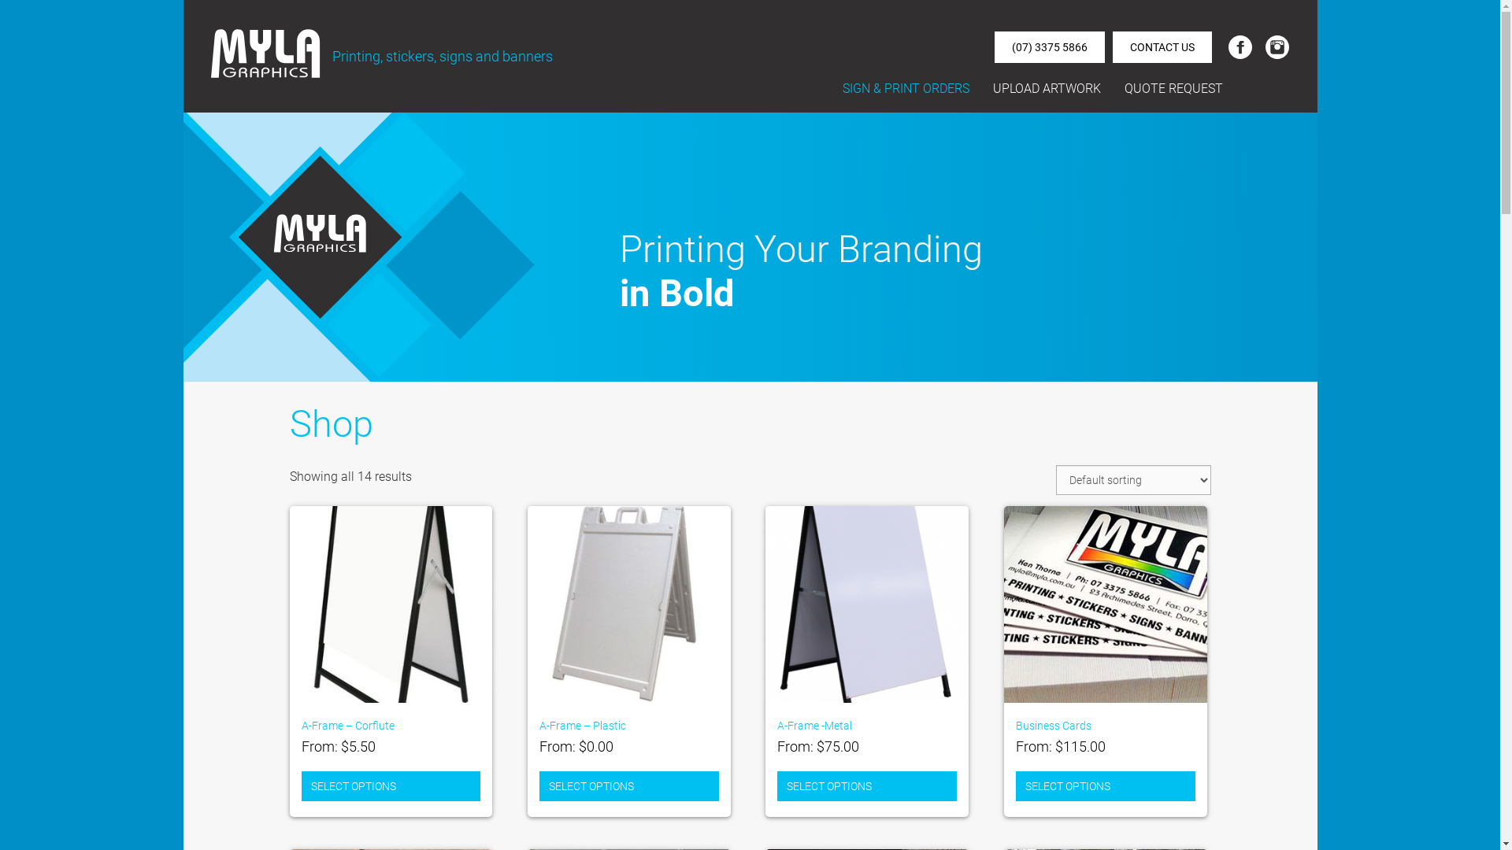  Describe the element at coordinates (629, 785) in the screenshot. I see `SELECT OPTIONS` at that location.